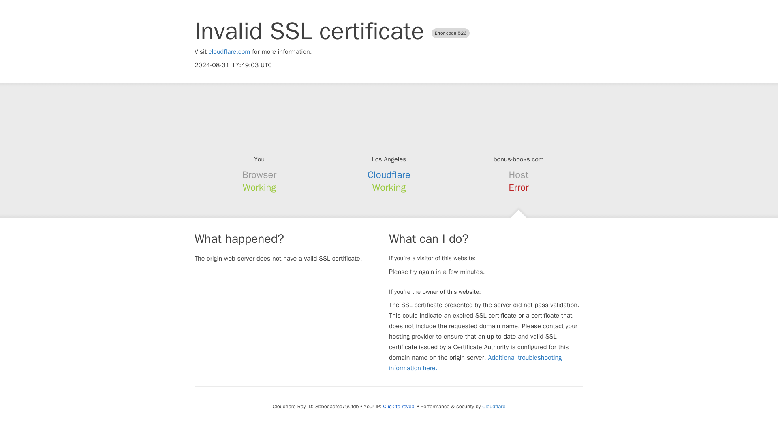 This screenshot has width=778, height=437. What do you see at coordinates (400, 406) in the screenshot?
I see `Click to reveal` at bounding box center [400, 406].